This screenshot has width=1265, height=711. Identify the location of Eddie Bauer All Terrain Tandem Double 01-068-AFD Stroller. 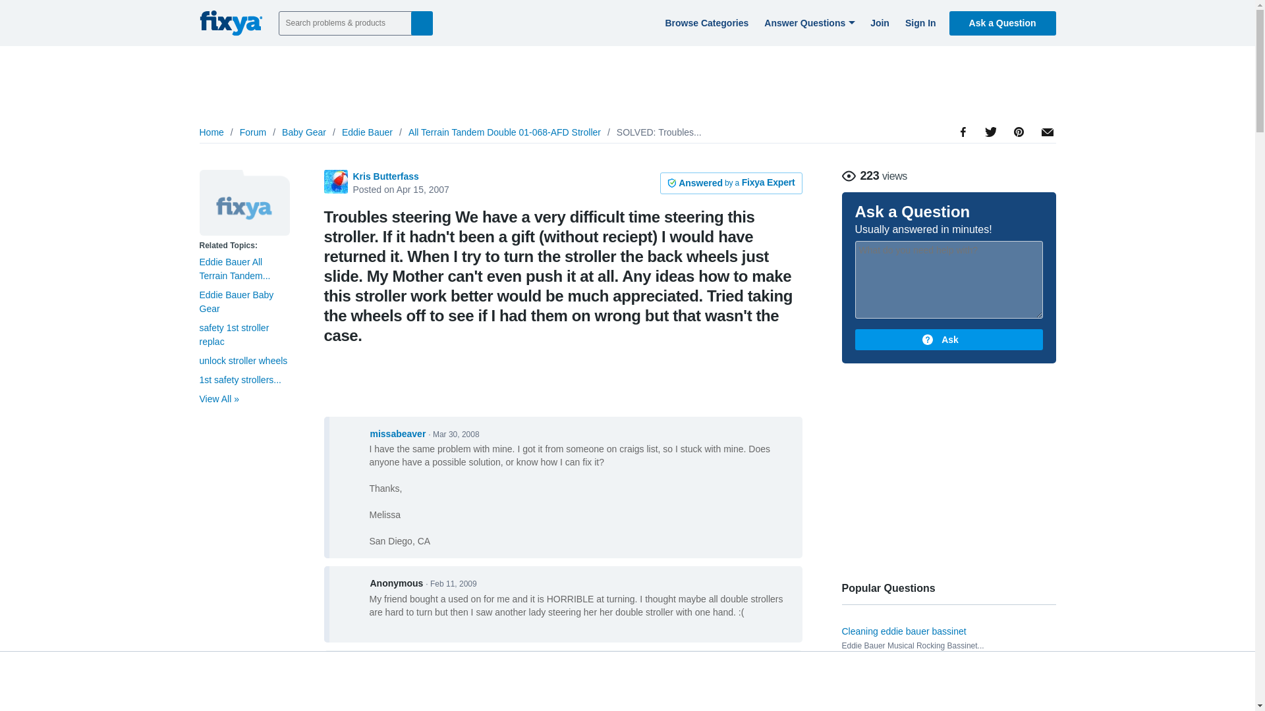
(244, 203).